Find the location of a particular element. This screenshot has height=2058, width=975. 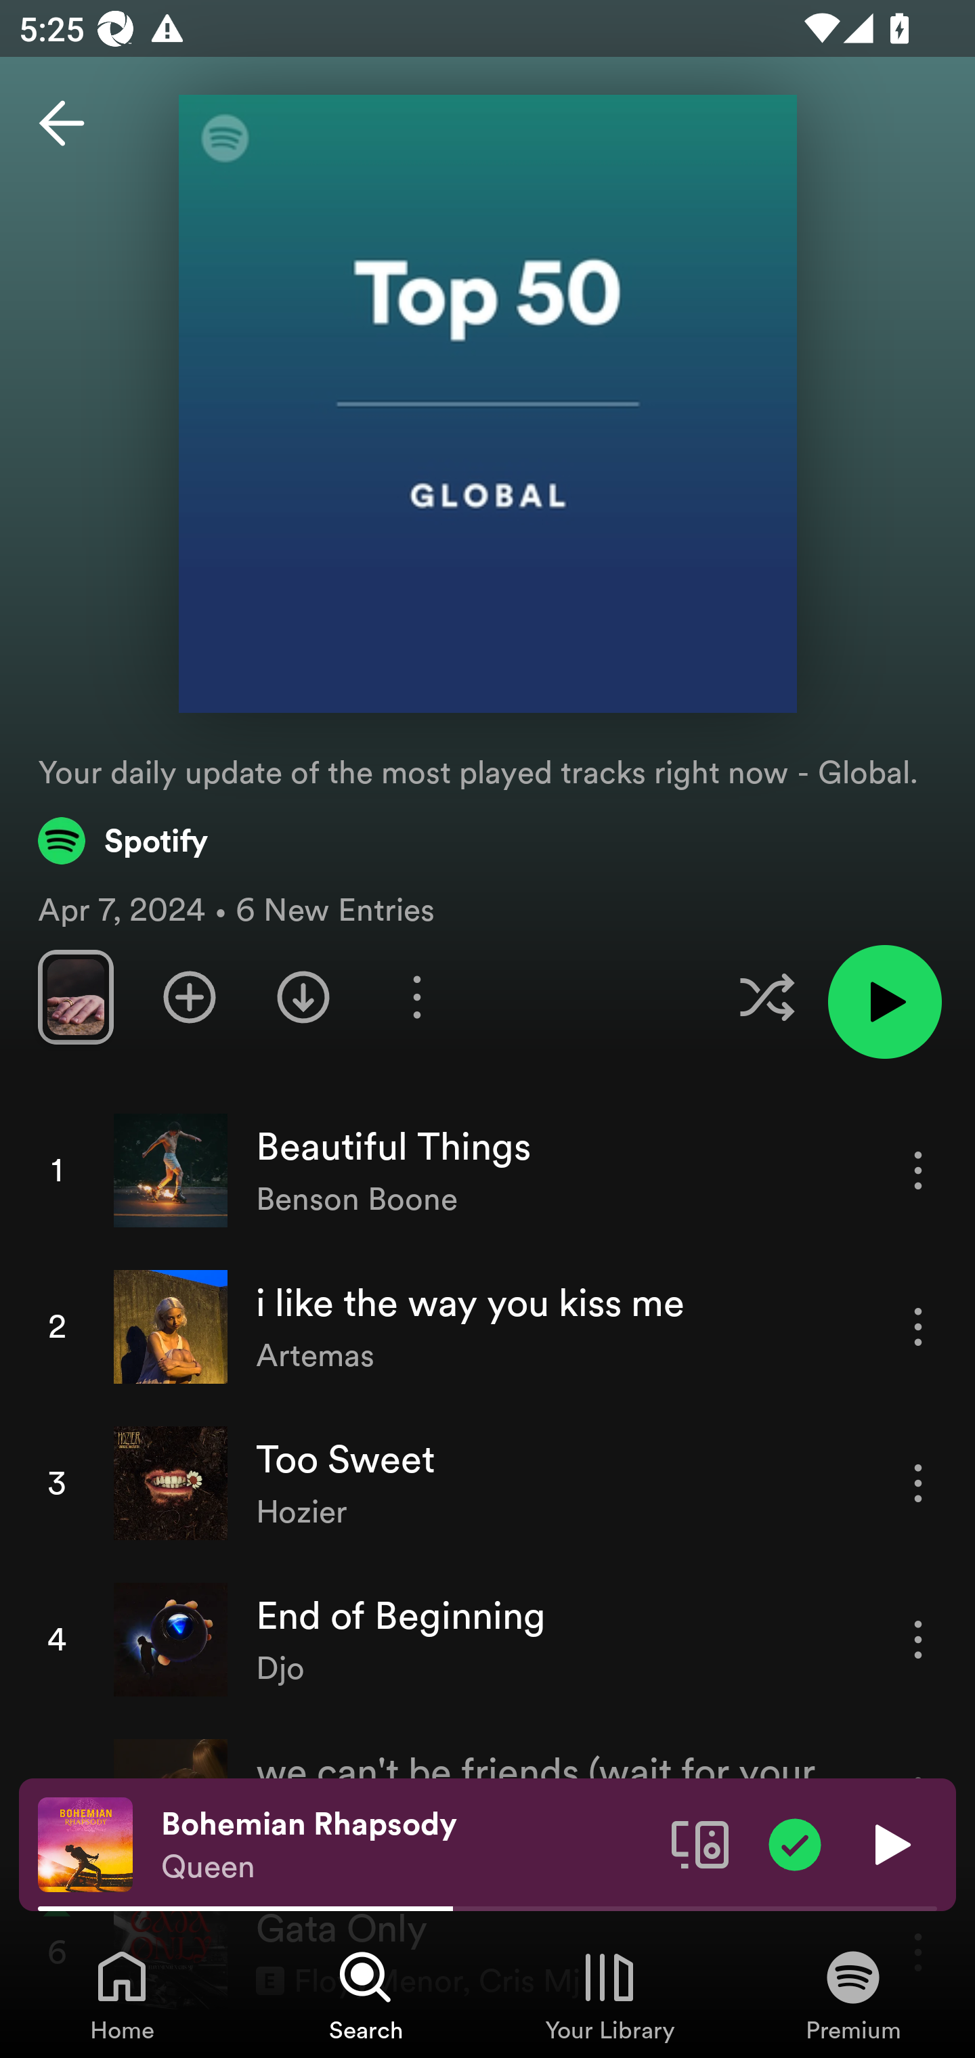

More options for song Too Sweet is located at coordinates (918, 1483).